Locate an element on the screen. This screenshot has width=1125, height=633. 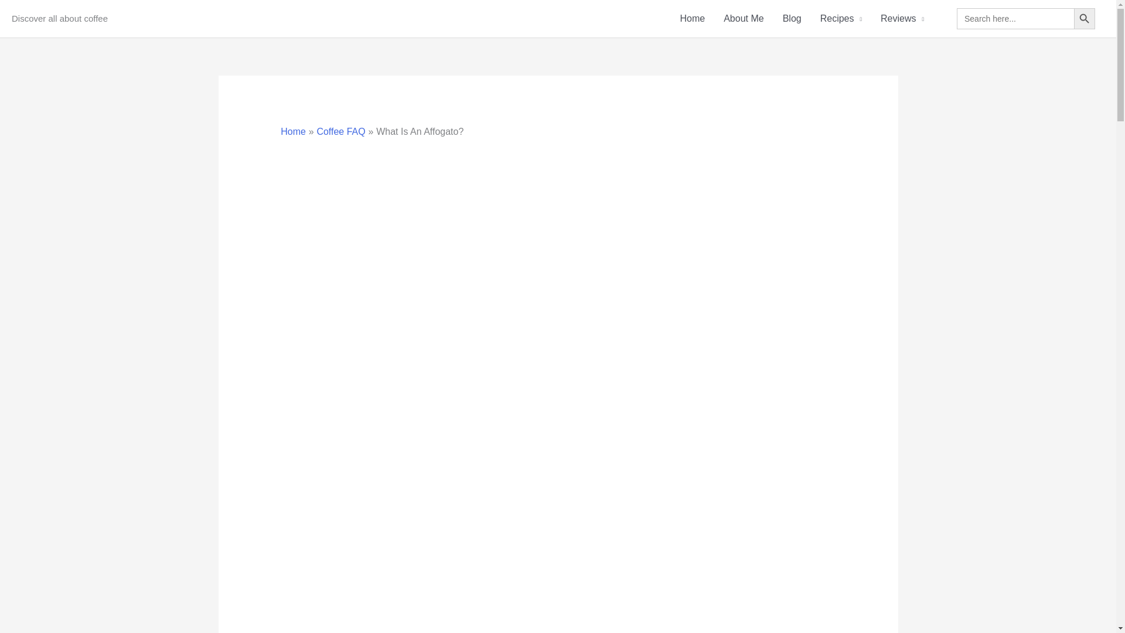
Search Button is located at coordinates (1084, 19).